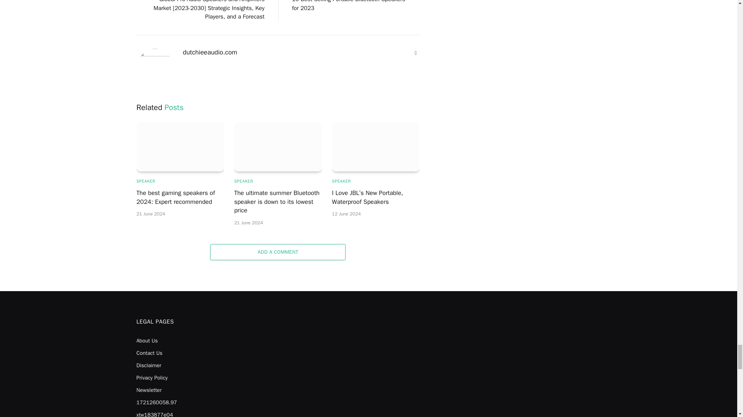 Image resolution: width=743 pixels, height=417 pixels. I want to click on 10 Best Selling Portable Bluetooth Speakers for 2023, so click(348, 6).